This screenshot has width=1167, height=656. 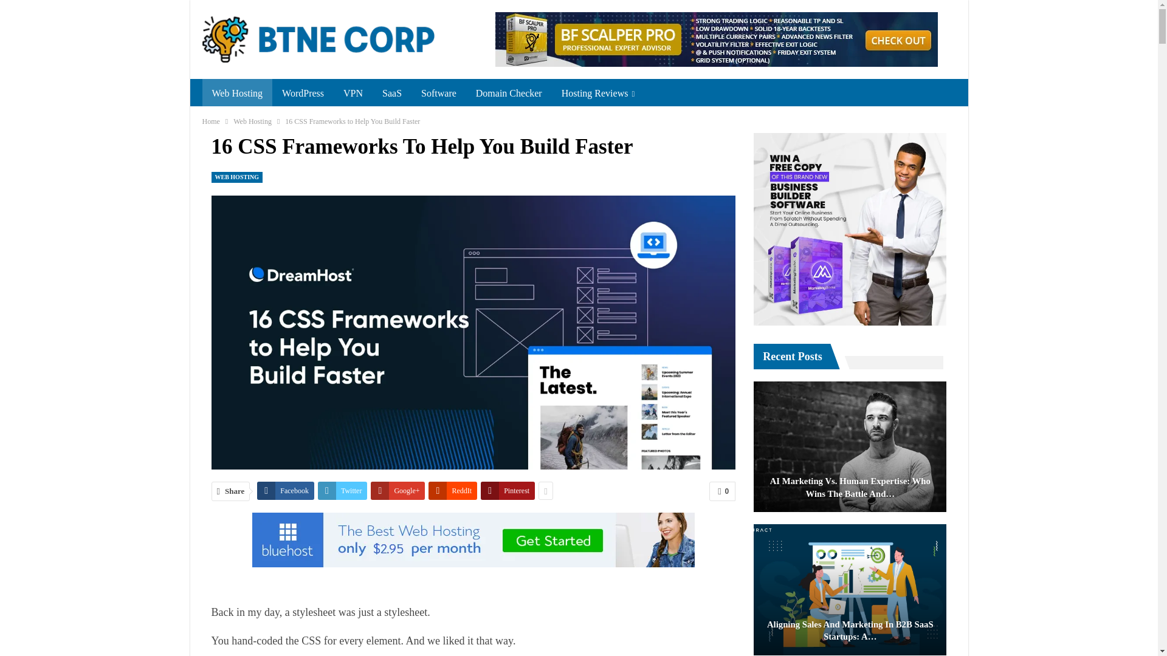 I want to click on Pinterest, so click(x=508, y=490).